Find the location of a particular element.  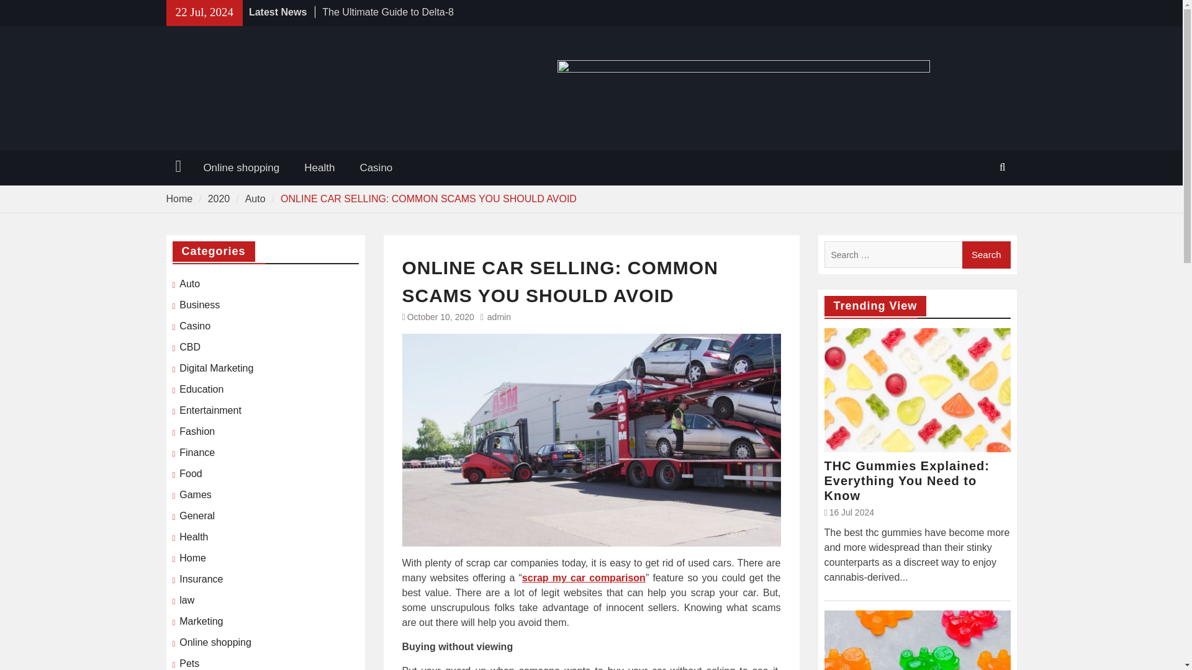

Search is located at coordinates (986, 254).